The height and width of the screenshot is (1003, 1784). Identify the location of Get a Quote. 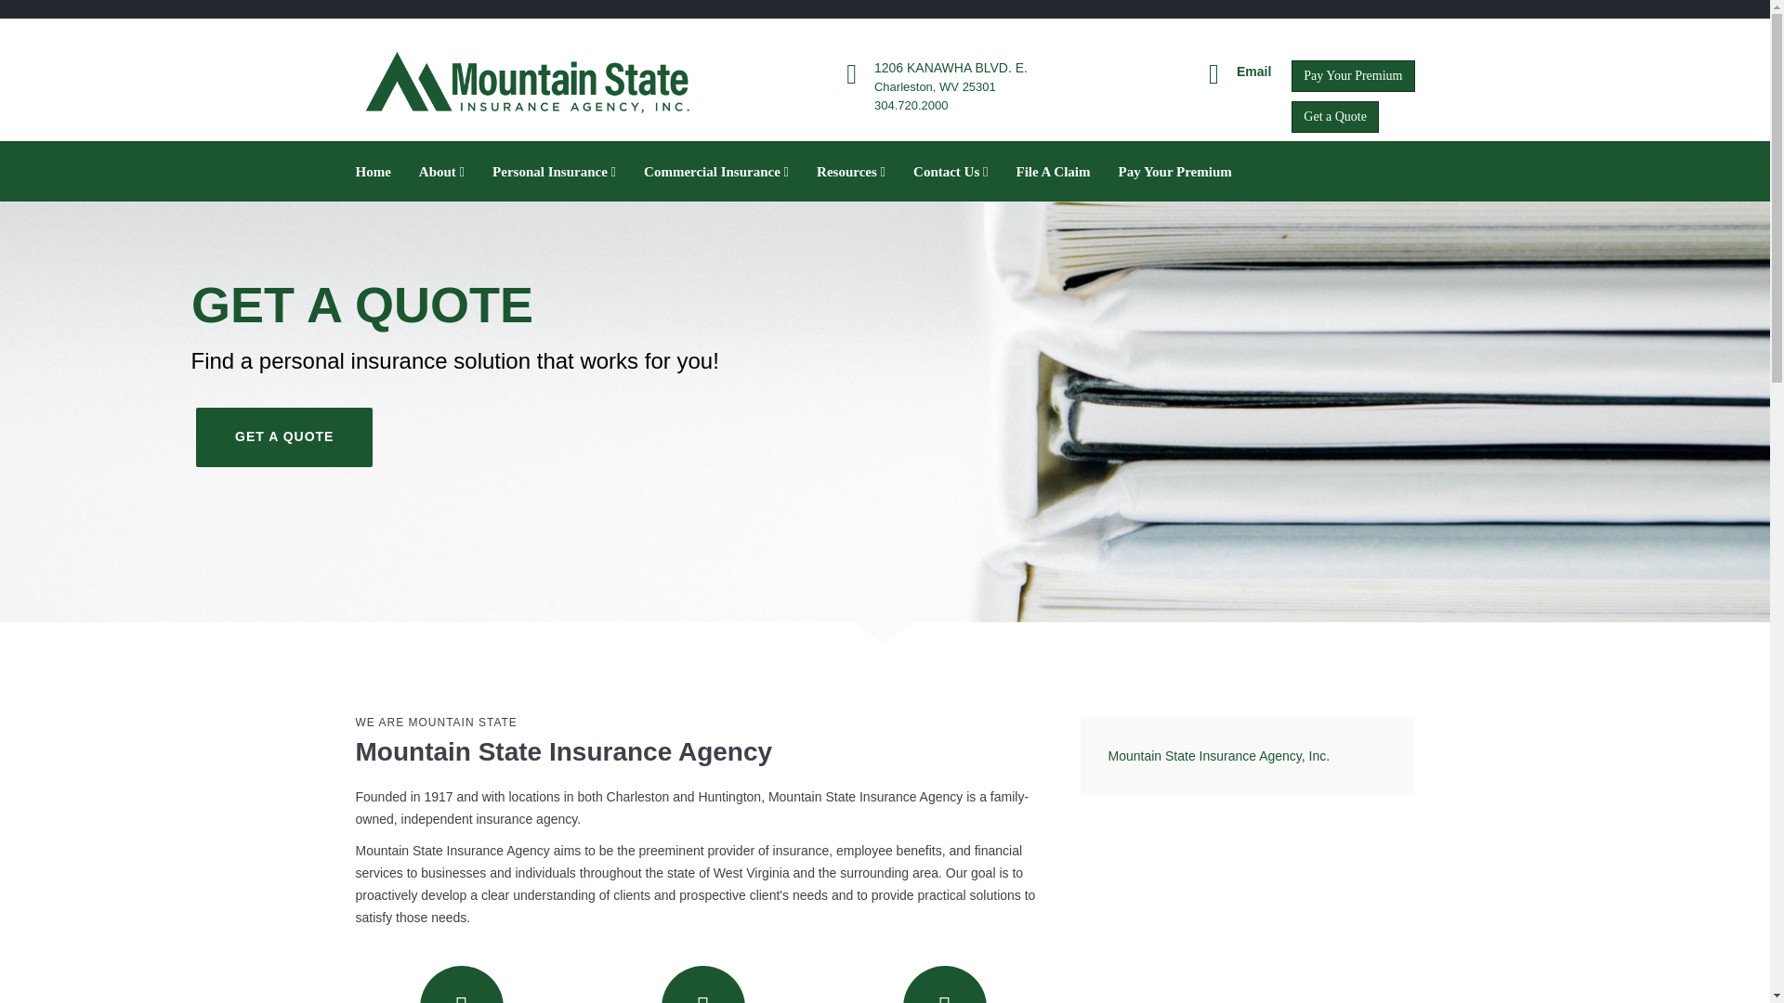
(1335, 117).